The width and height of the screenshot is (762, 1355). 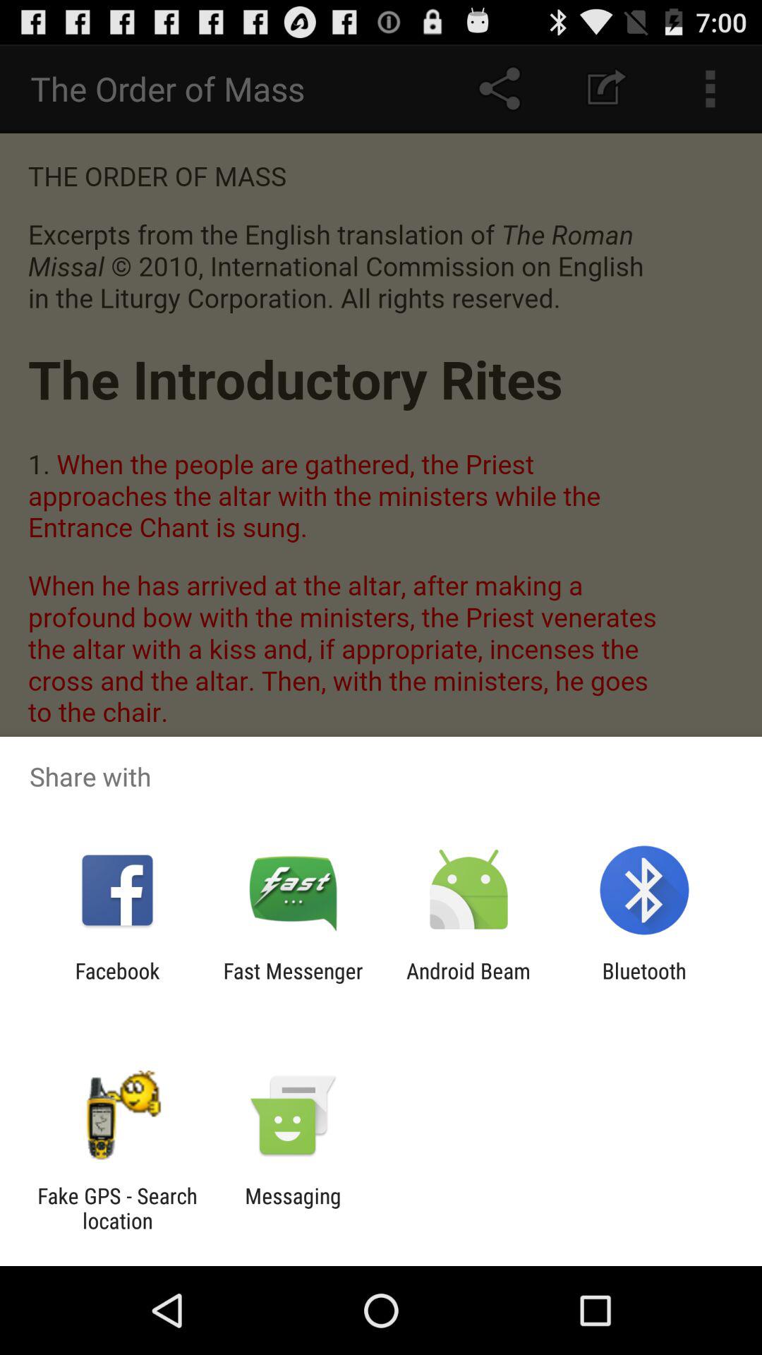 What do you see at coordinates (117, 1208) in the screenshot?
I see `open the icon to the left of the messaging` at bounding box center [117, 1208].